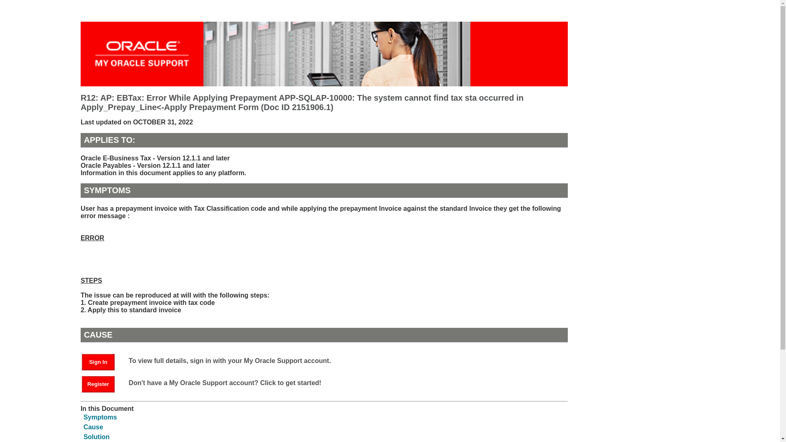 This screenshot has width=786, height=442. Describe the element at coordinates (98, 384) in the screenshot. I see `Register` at that location.